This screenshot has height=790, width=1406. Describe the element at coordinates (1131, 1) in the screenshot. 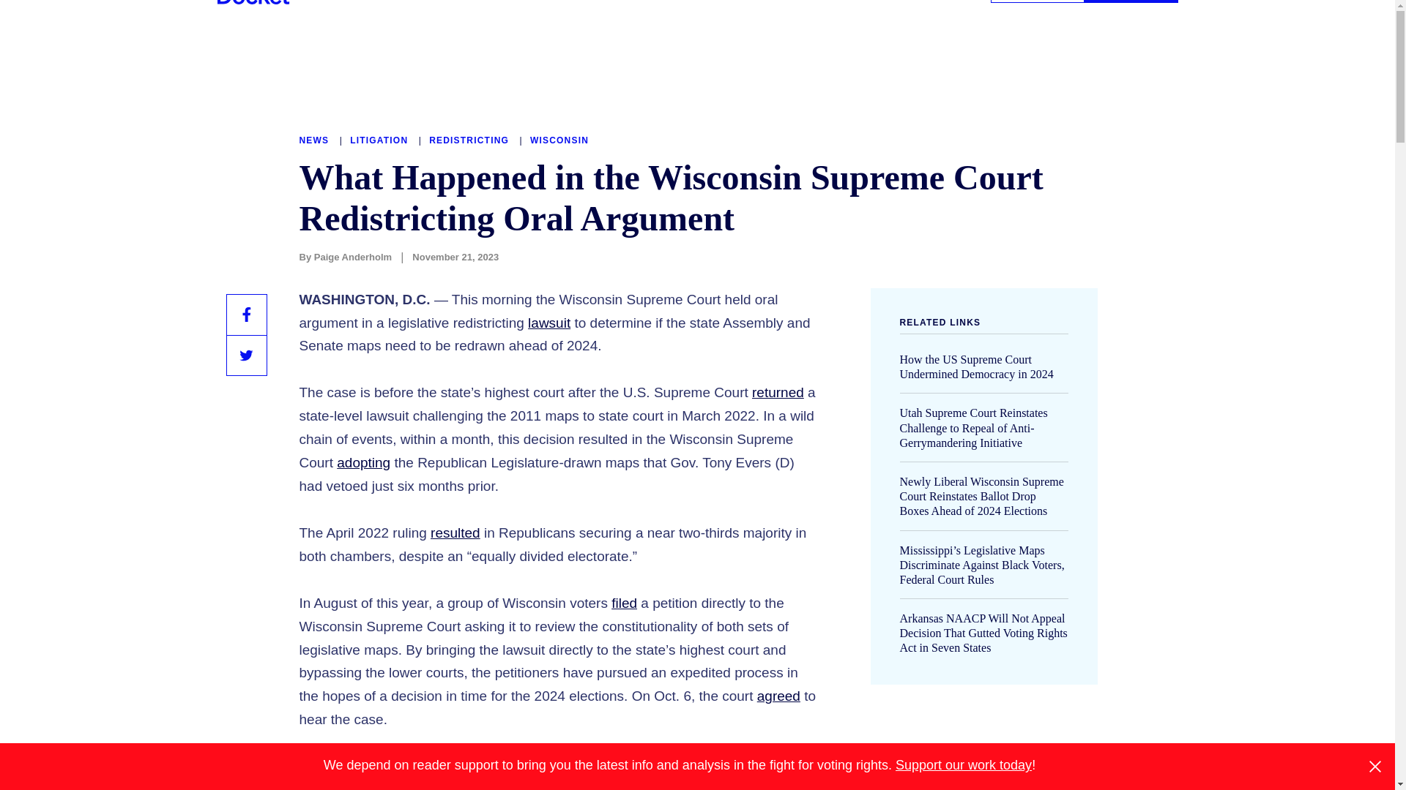

I see `SUBSCRIBE` at that location.